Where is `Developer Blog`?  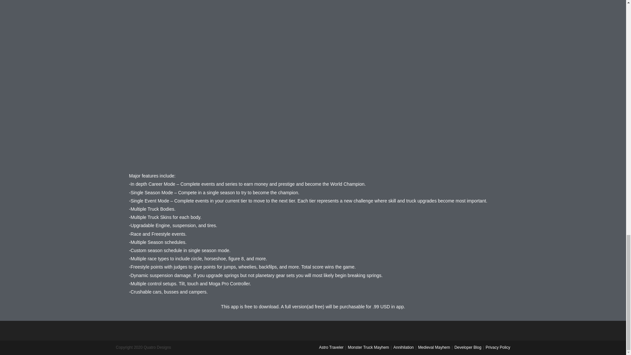
Developer Blog is located at coordinates (468, 347).